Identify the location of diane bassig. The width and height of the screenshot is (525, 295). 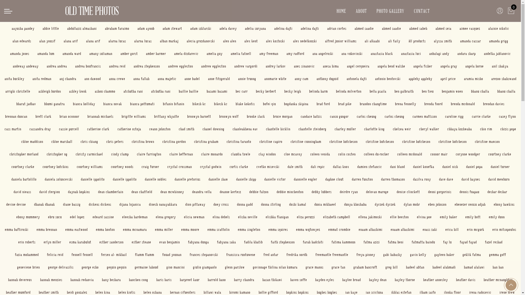
(72, 204).